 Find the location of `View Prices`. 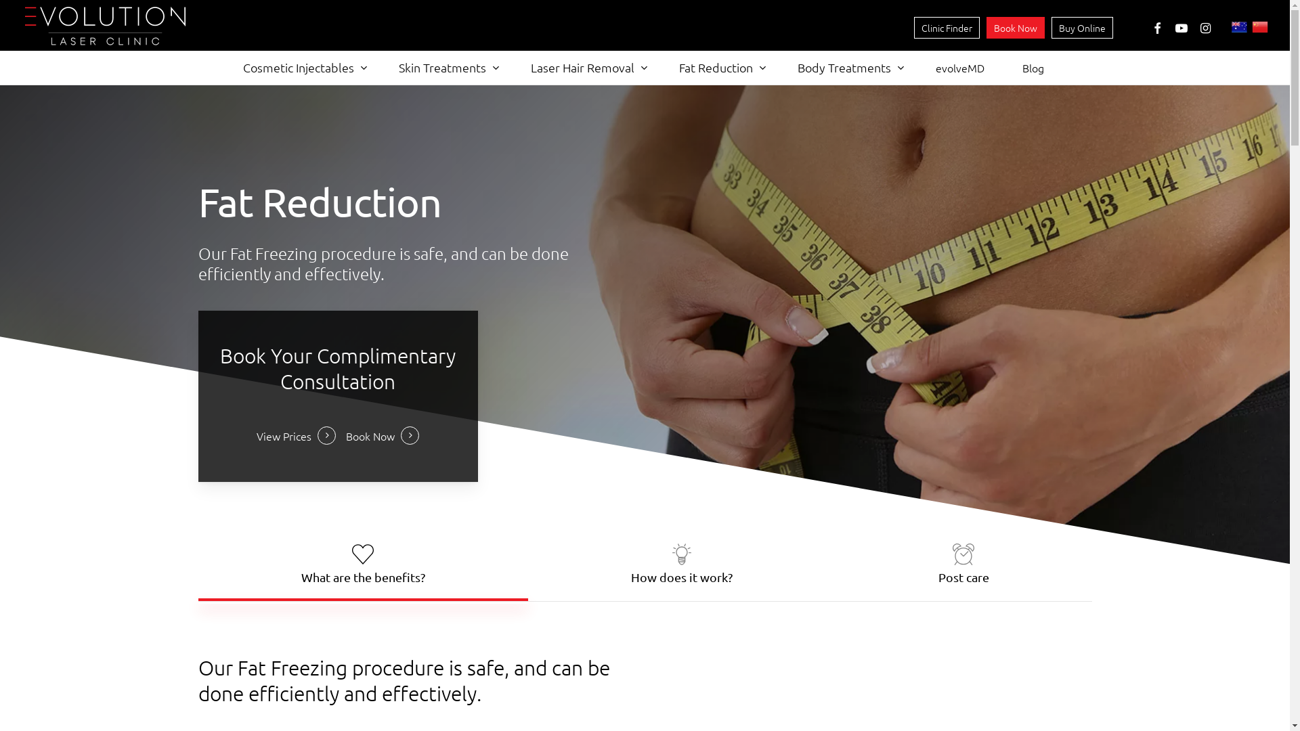

View Prices is located at coordinates (297, 436).